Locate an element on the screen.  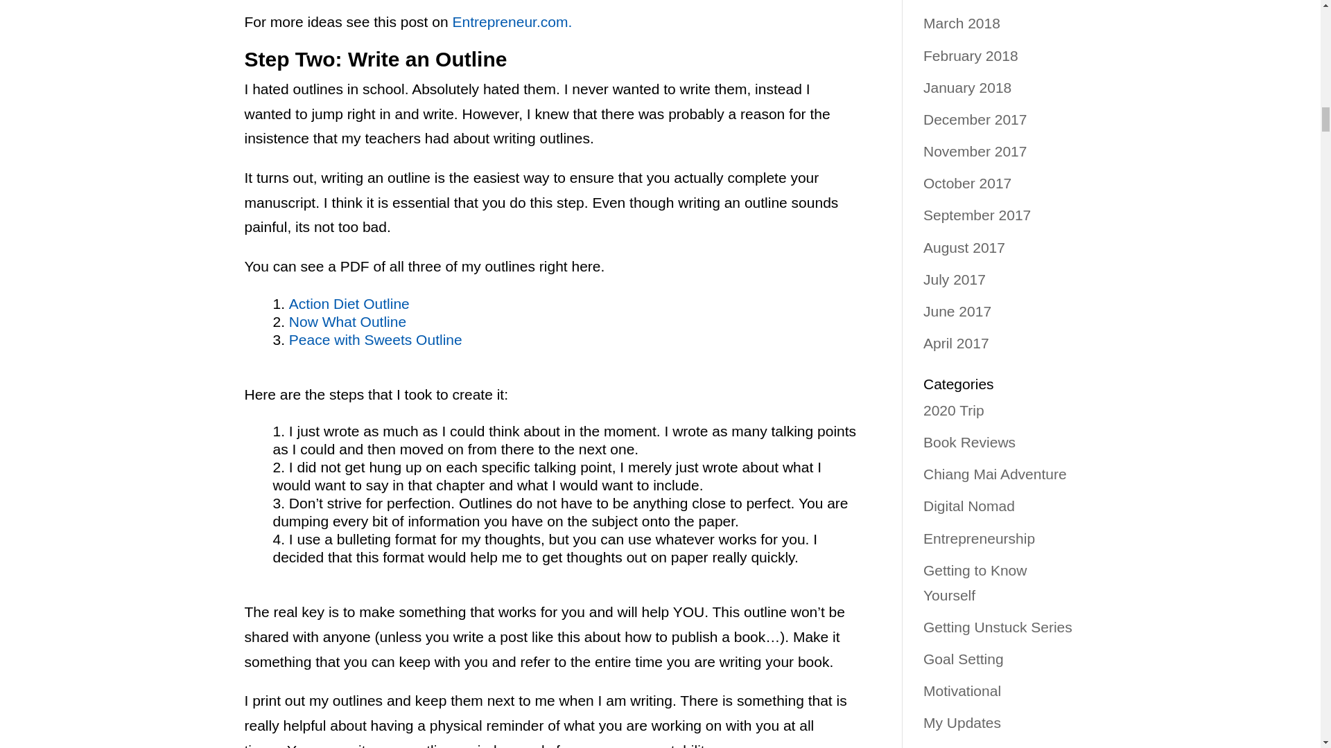
Peace with Sweets Outline is located at coordinates (375, 339).